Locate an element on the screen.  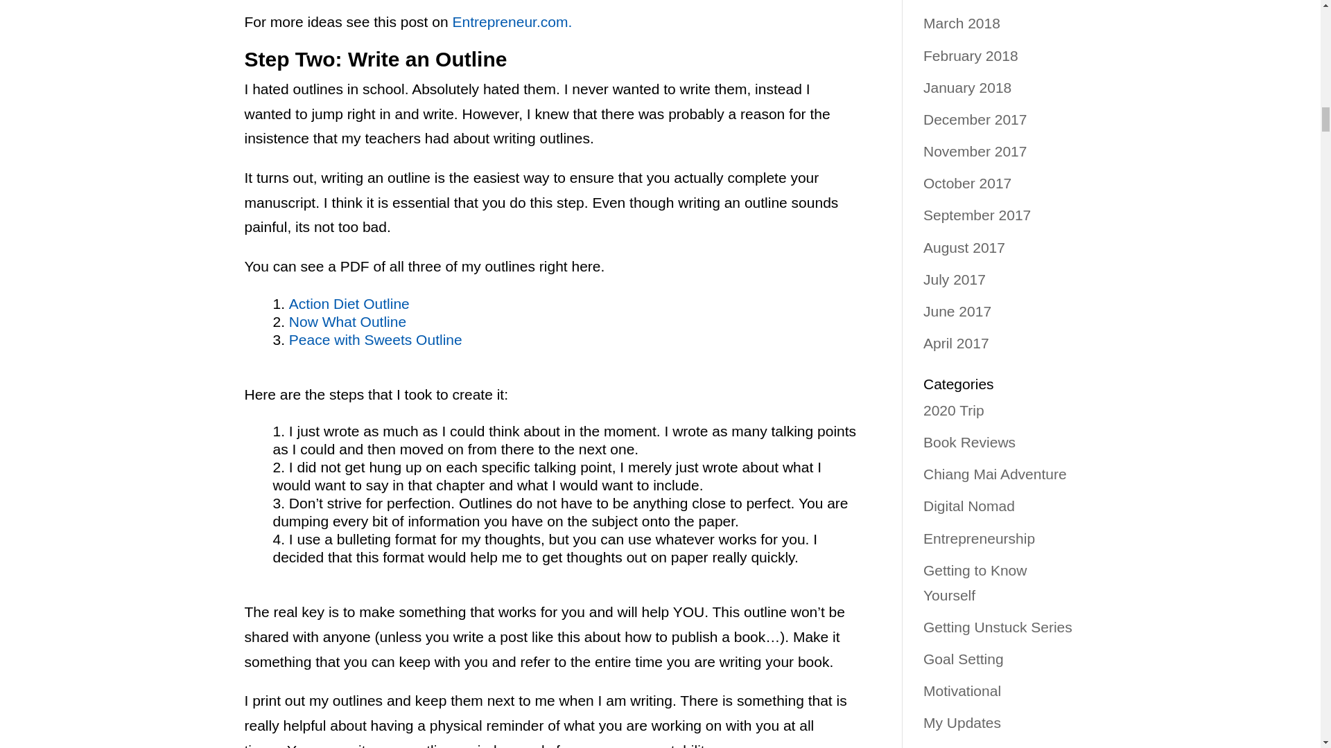
Peace with Sweets Outline is located at coordinates (375, 339).